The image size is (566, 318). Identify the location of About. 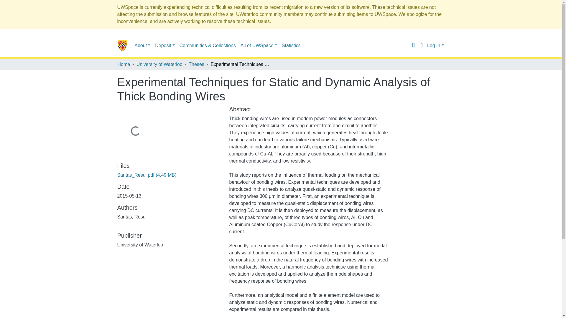
(142, 45).